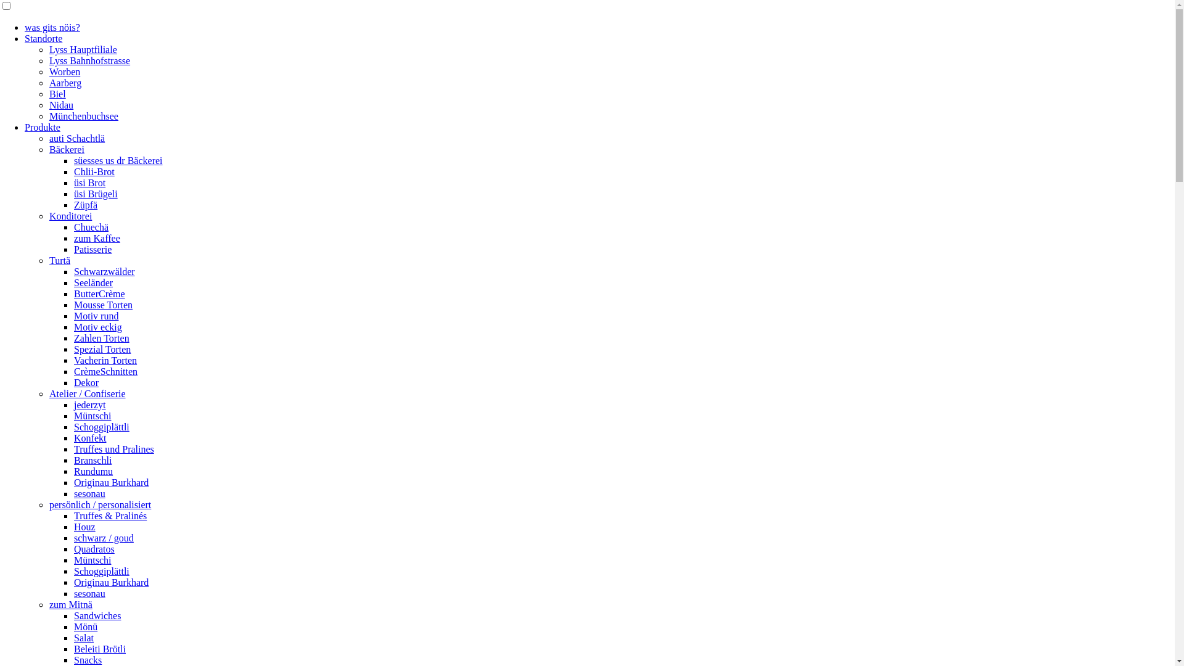 The width and height of the screenshot is (1184, 666). Describe the element at coordinates (92, 249) in the screenshot. I see `Patisserie` at that location.